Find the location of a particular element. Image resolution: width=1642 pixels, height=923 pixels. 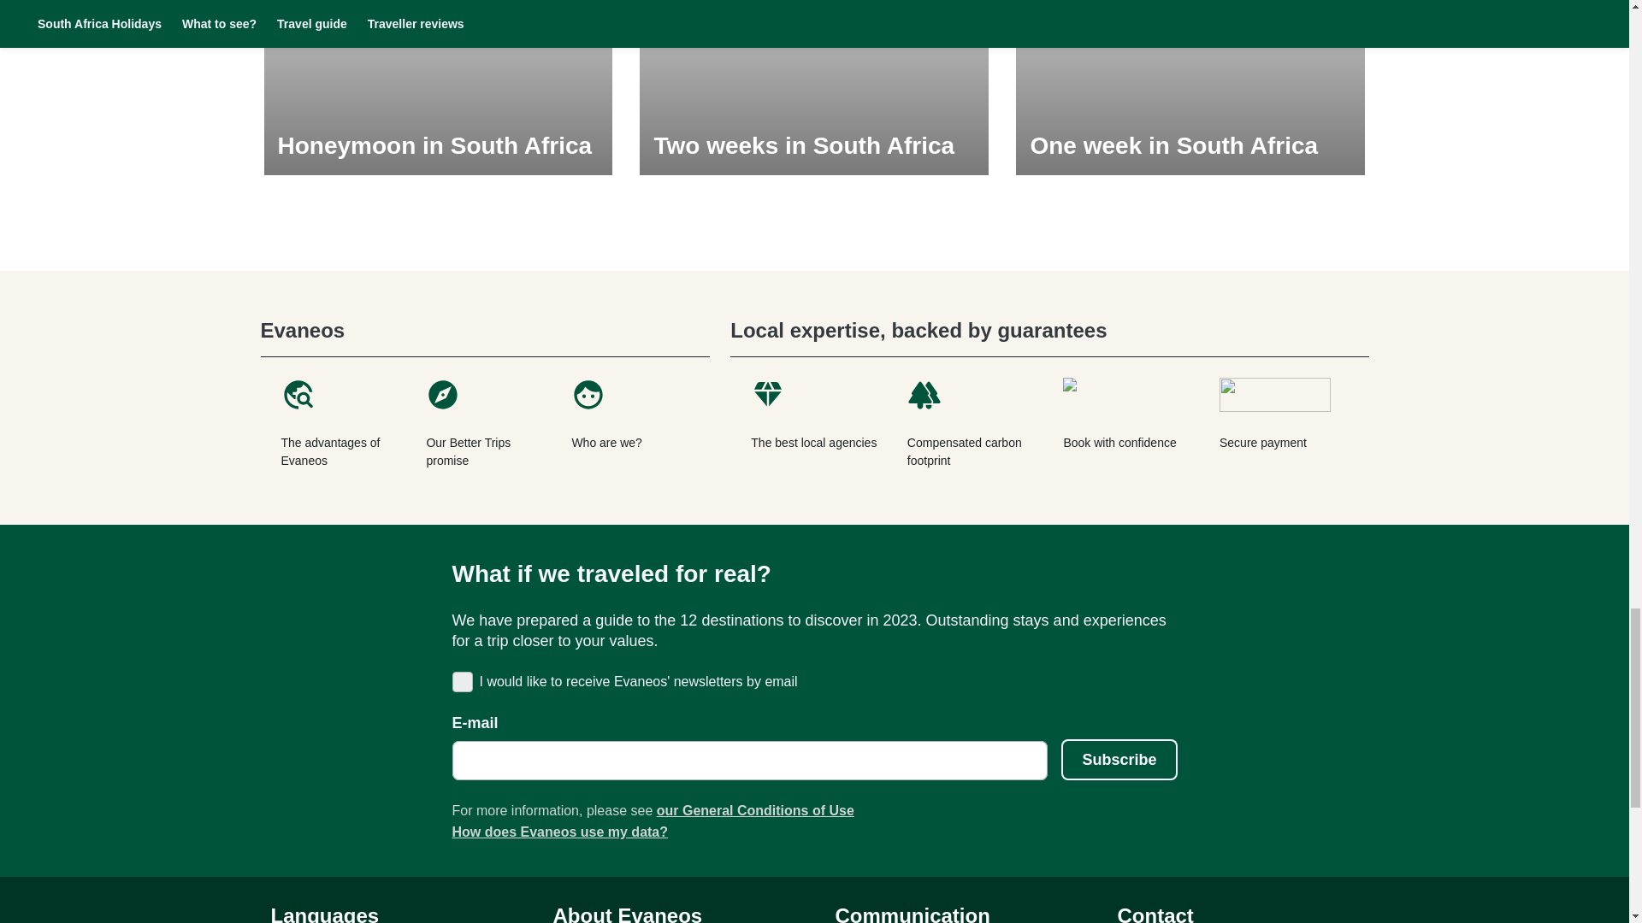

One week in South Africa is located at coordinates (1190, 87).